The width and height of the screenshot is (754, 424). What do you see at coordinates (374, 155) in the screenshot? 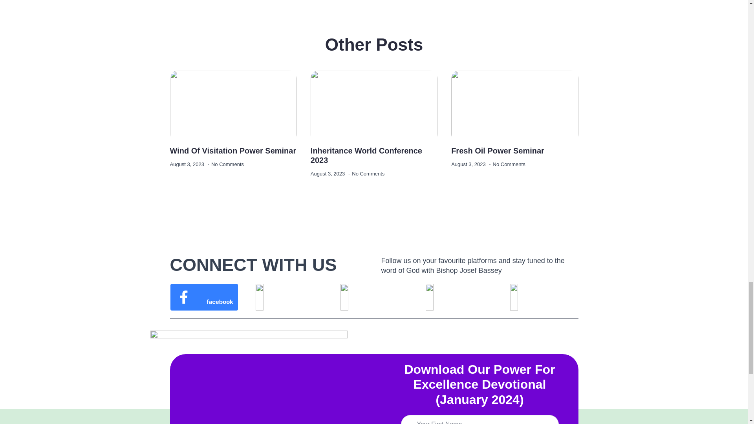
I see `Inheritance World Conference 2023` at bounding box center [374, 155].